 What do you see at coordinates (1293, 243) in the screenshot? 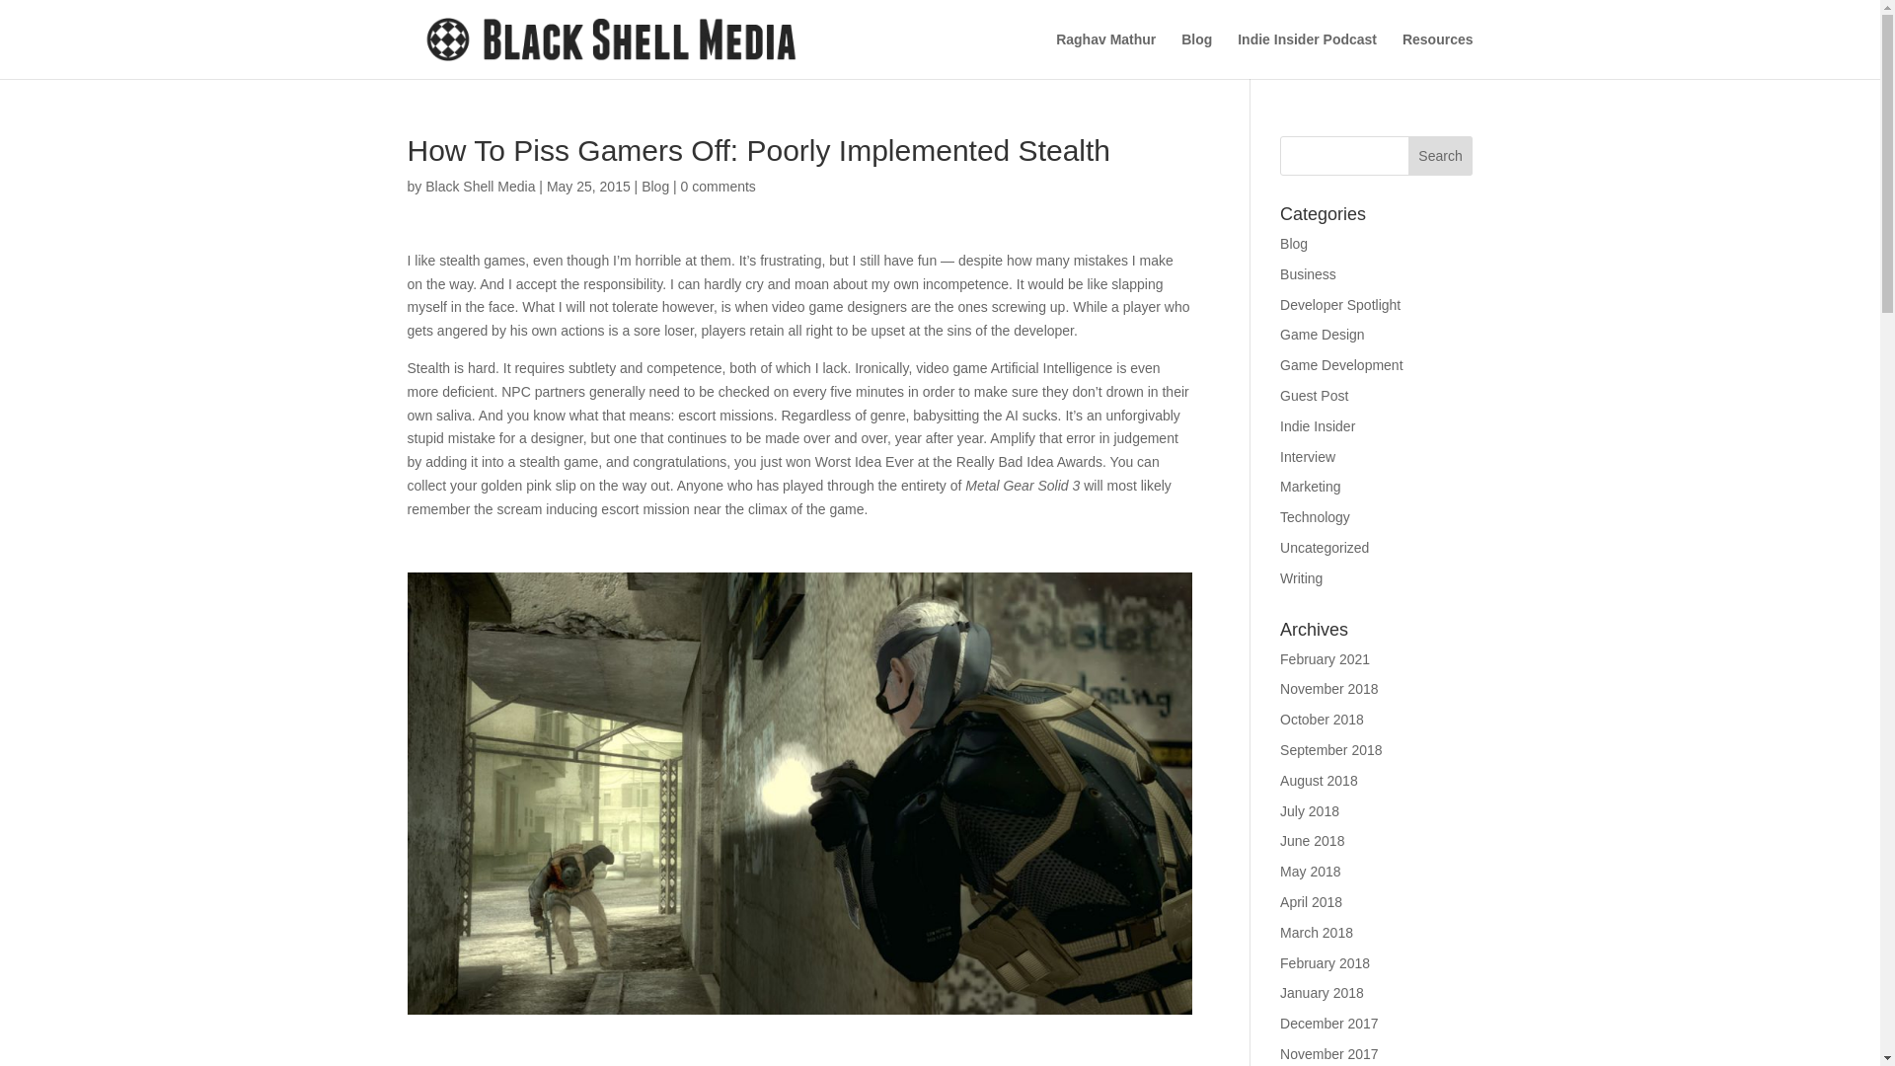
I see `Blog` at bounding box center [1293, 243].